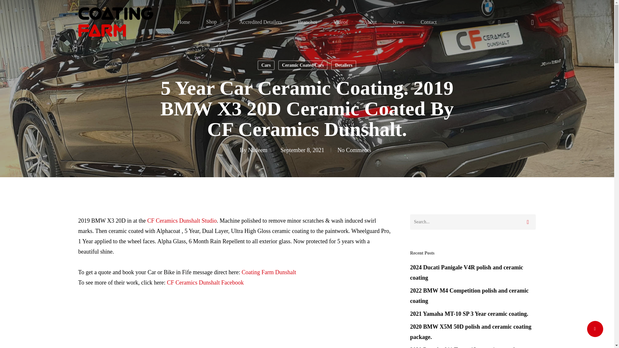 The width and height of the screenshot is (619, 348). I want to click on About, so click(370, 22).